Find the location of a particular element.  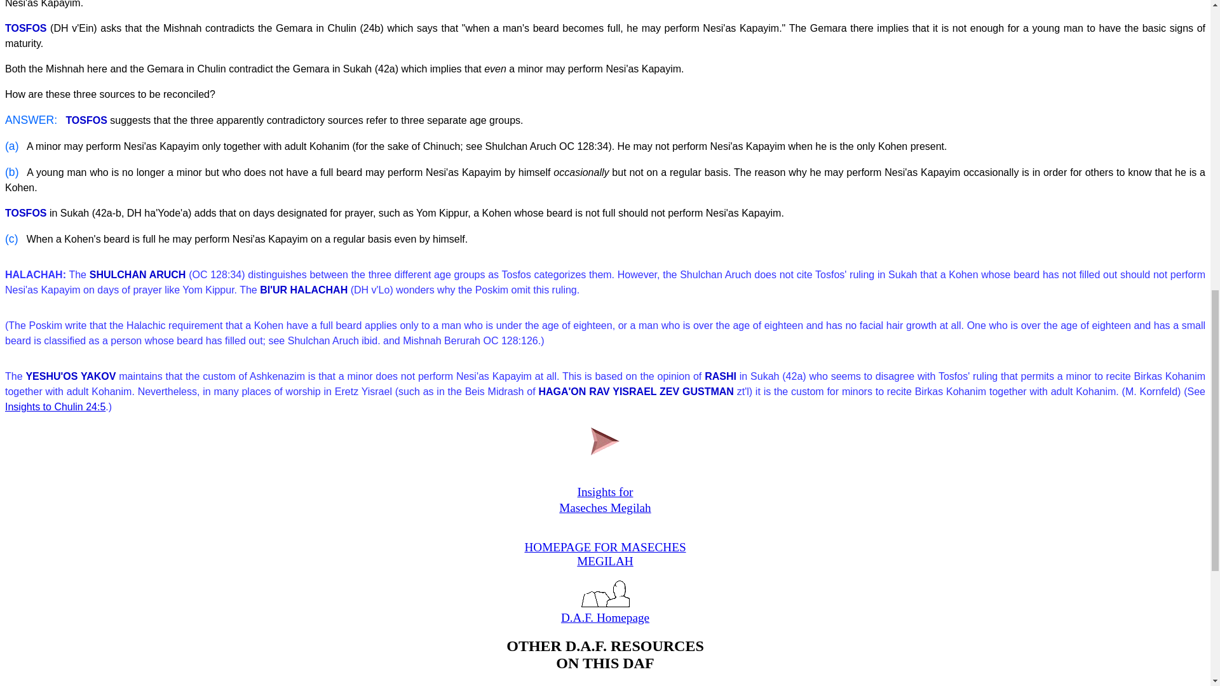

D.A.F. Homepage is located at coordinates (55, 407).